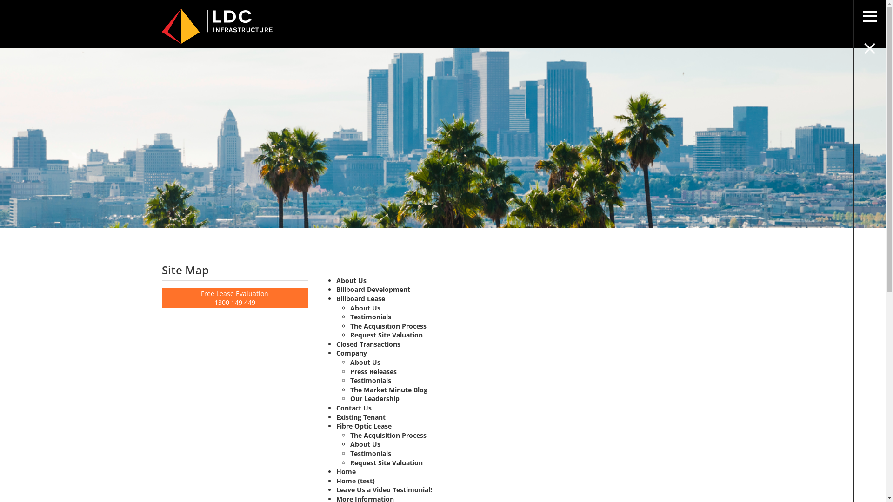 The width and height of the screenshot is (893, 502). Describe the element at coordinates (366, 362) in the screenshot. I see `About Us` at that location.